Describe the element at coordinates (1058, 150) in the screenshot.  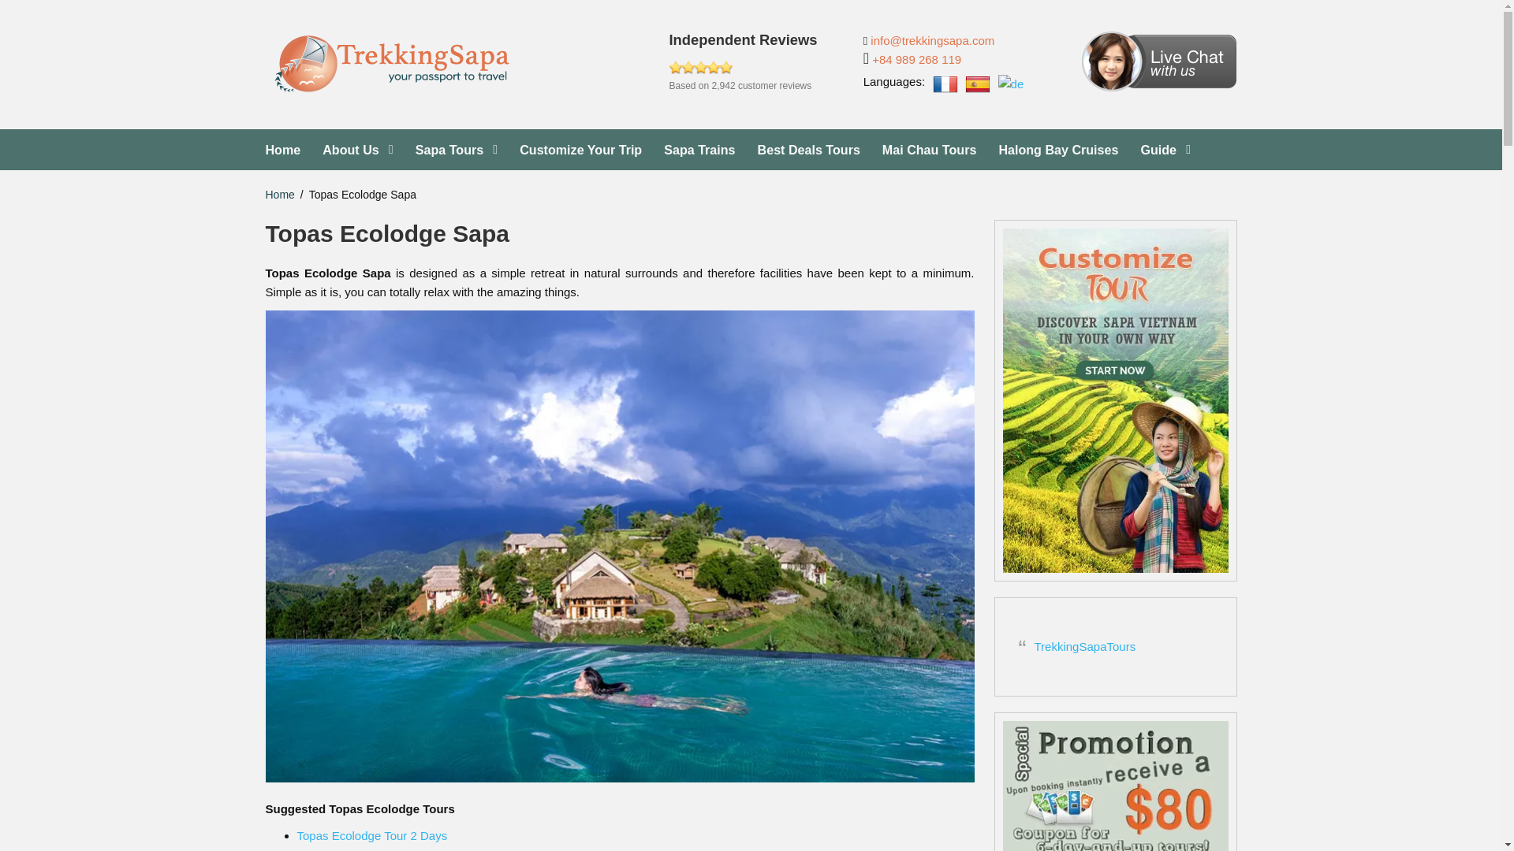
I see `Sapa Tours` at that location.